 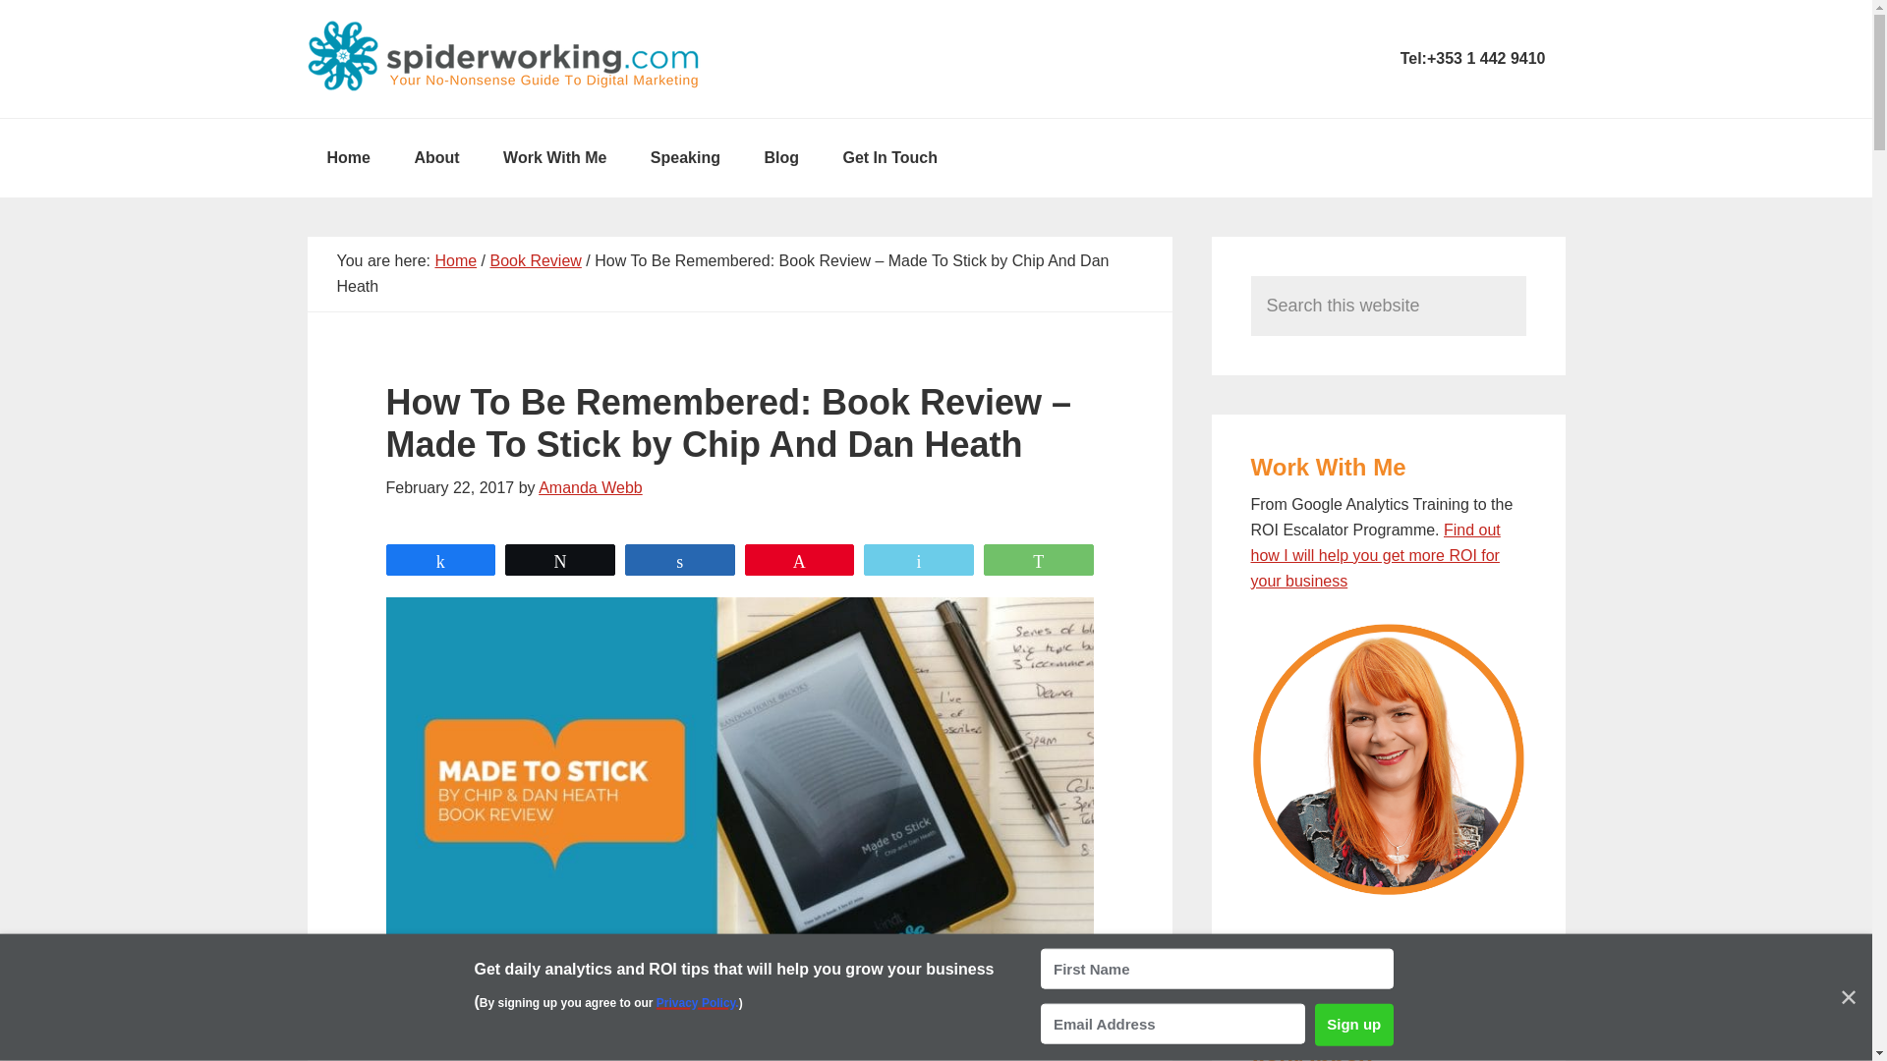 I want to click on Home, so click(x=455, y=261).